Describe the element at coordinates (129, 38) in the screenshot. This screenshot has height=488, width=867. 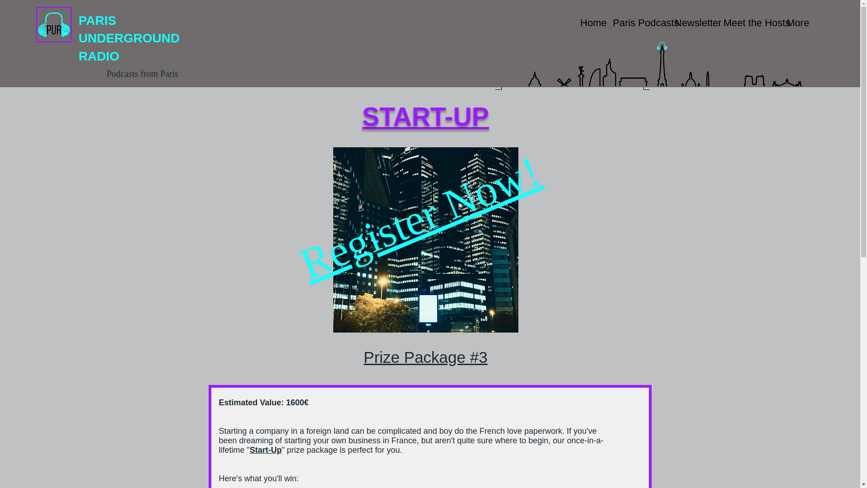
I see `PARIS UNDERGROUND RADIO` at that location.